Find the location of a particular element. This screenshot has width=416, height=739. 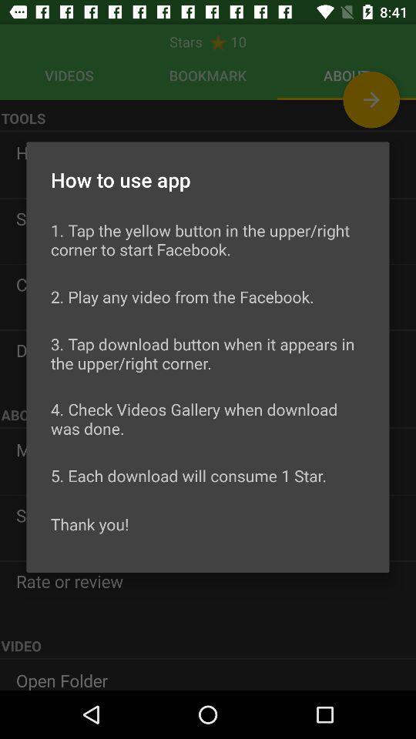

press item below 5 each download is located at coordinates (89, 523).